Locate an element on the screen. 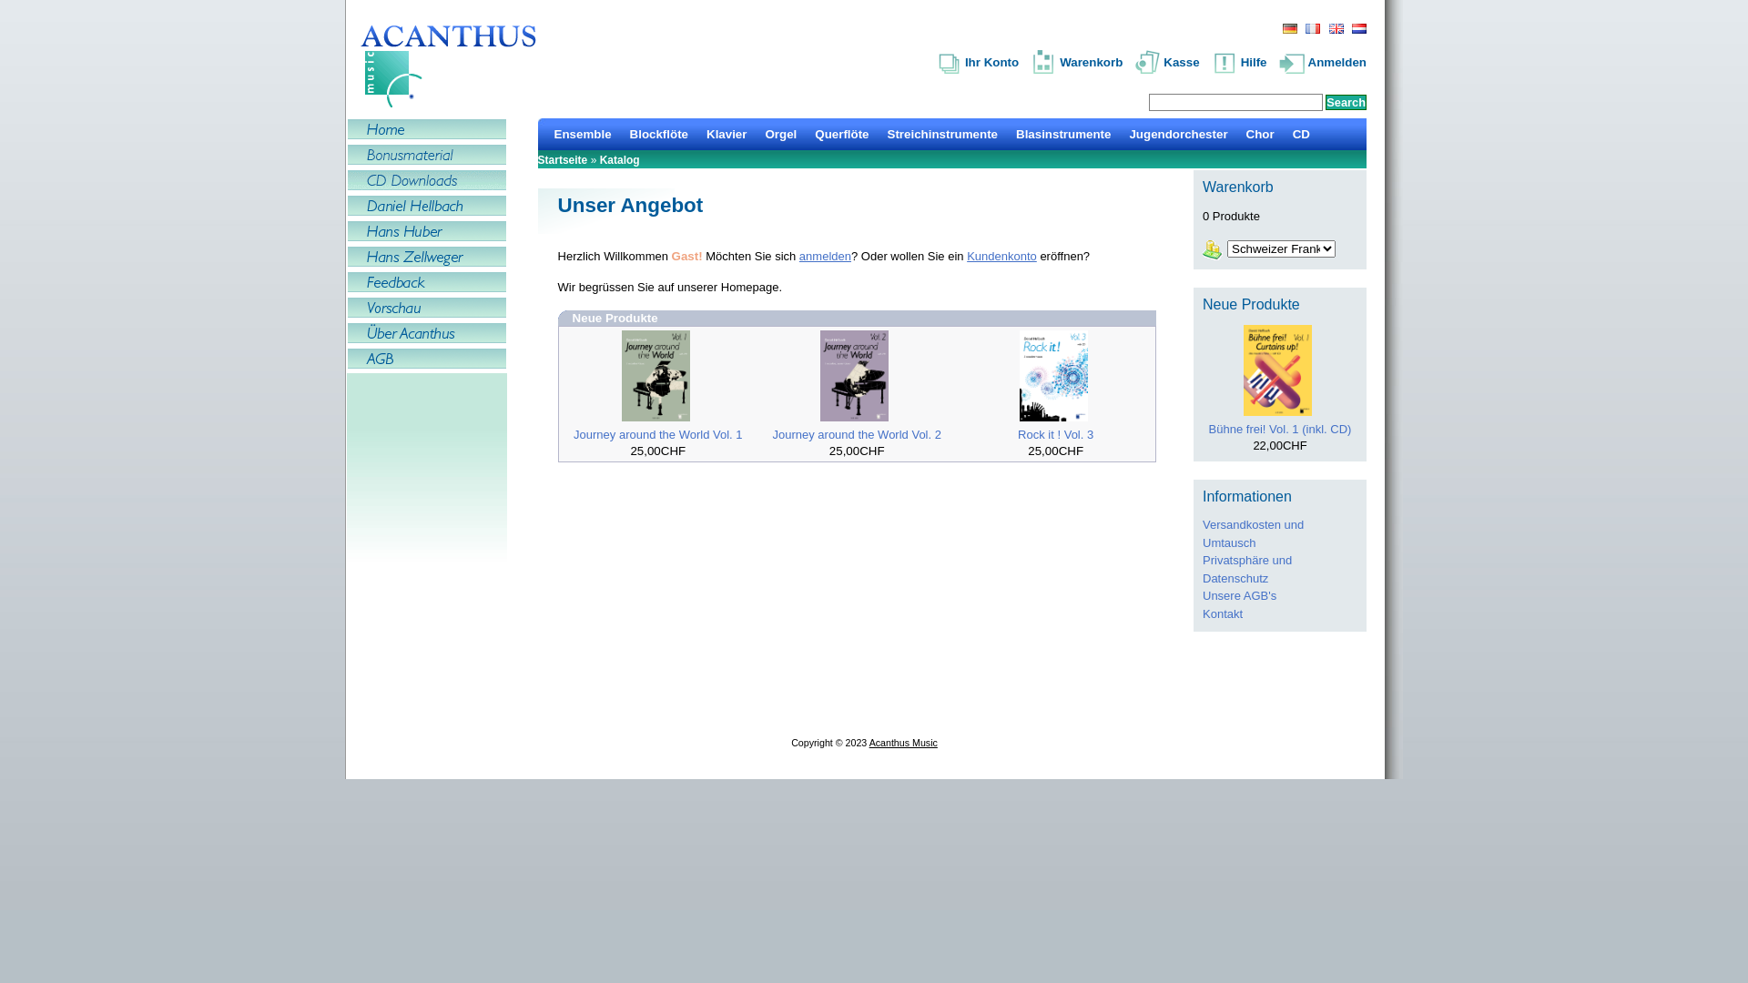 The height and width of the screenshot is (983, 1748). Ihr Konto is located at coordinates (974, 61).